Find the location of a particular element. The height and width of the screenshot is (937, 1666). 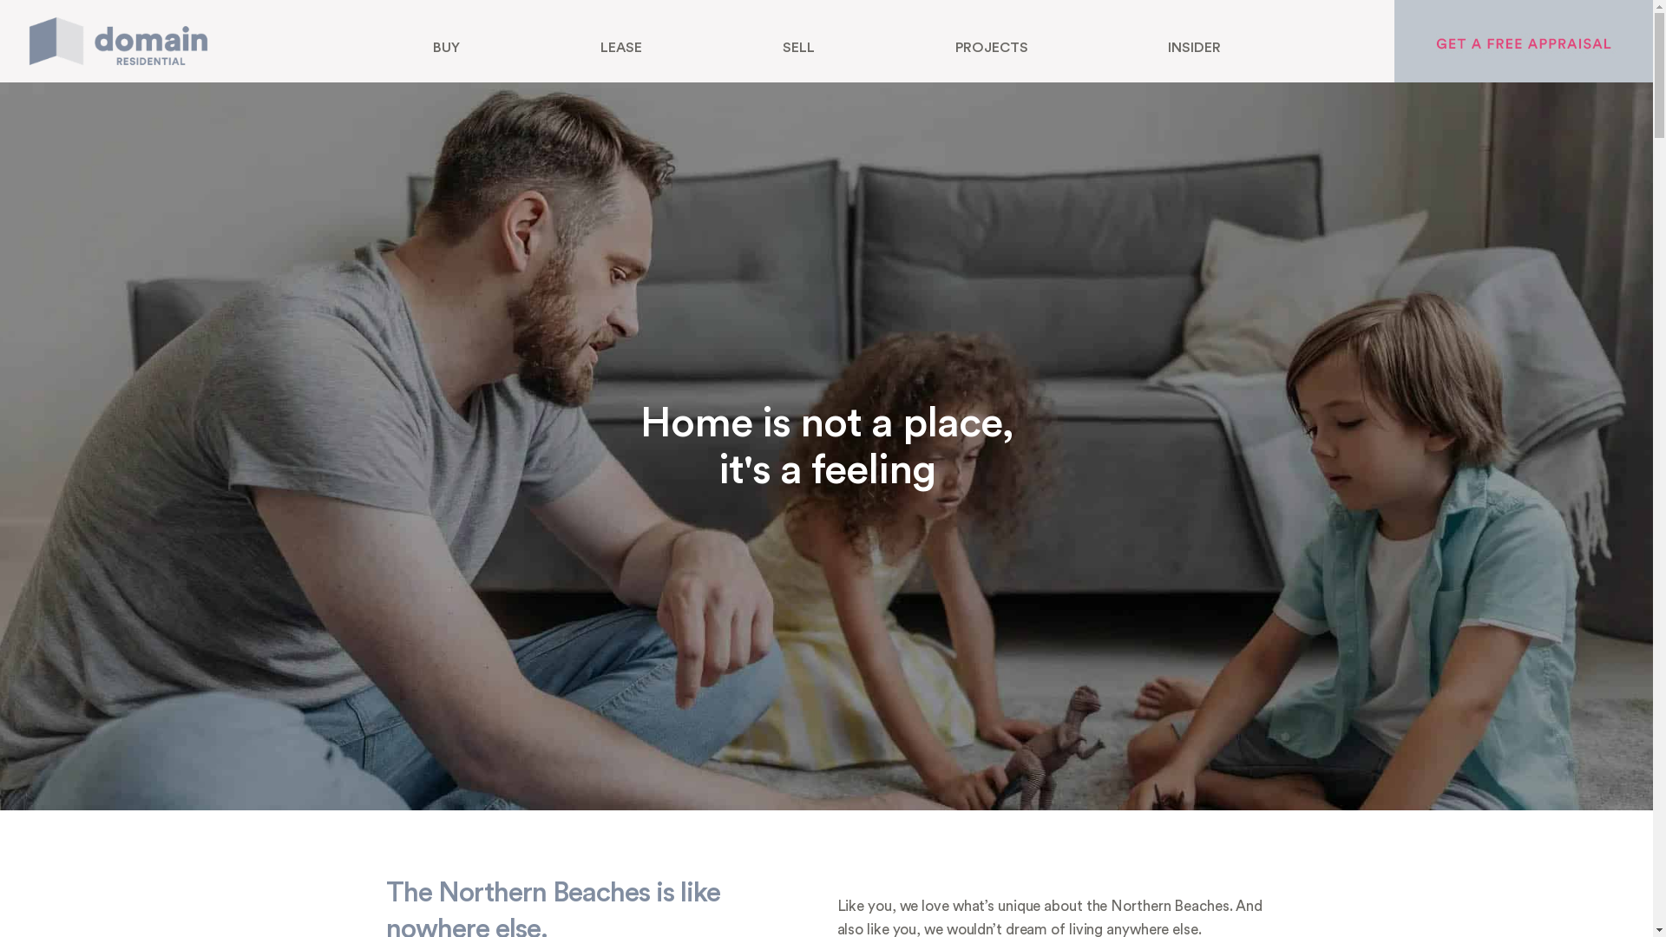

INSIDER is located at coordinates (1196, 47).